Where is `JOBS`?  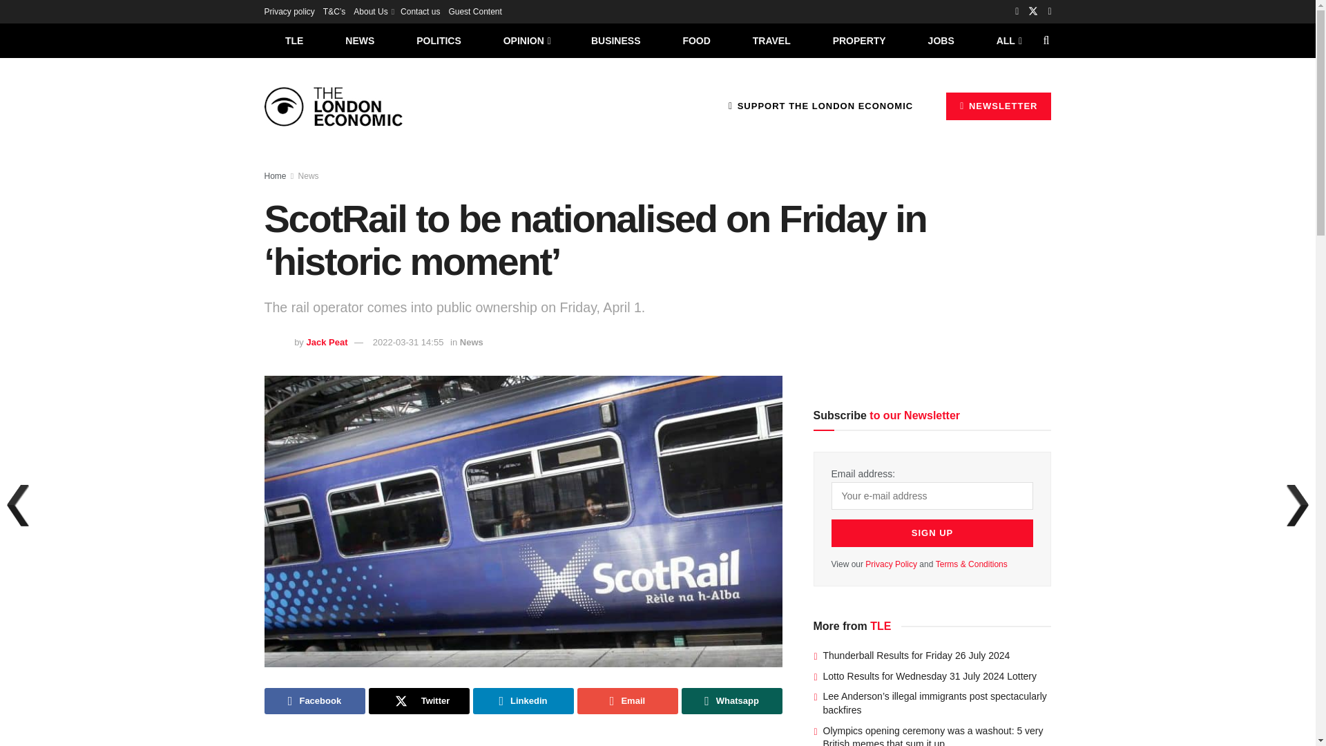 JOBS is located at coordinates (941, 40).